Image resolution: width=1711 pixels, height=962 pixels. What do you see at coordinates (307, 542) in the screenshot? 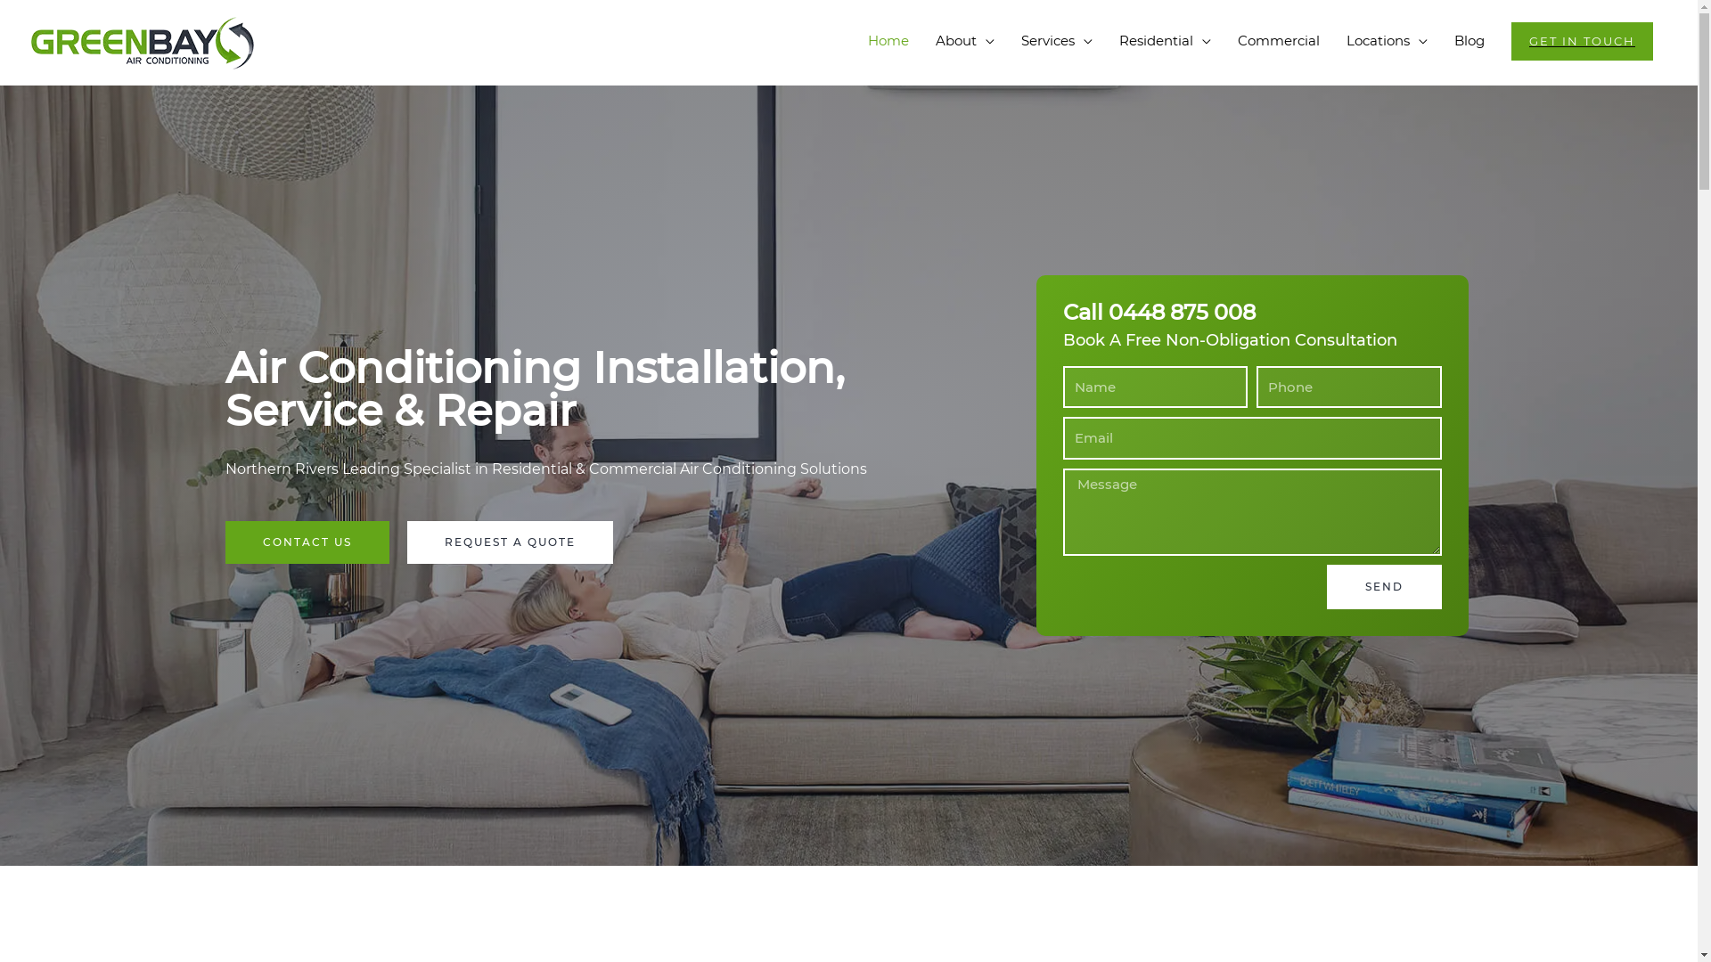
I see `CONTACT US` at bounding box center [307, 542].